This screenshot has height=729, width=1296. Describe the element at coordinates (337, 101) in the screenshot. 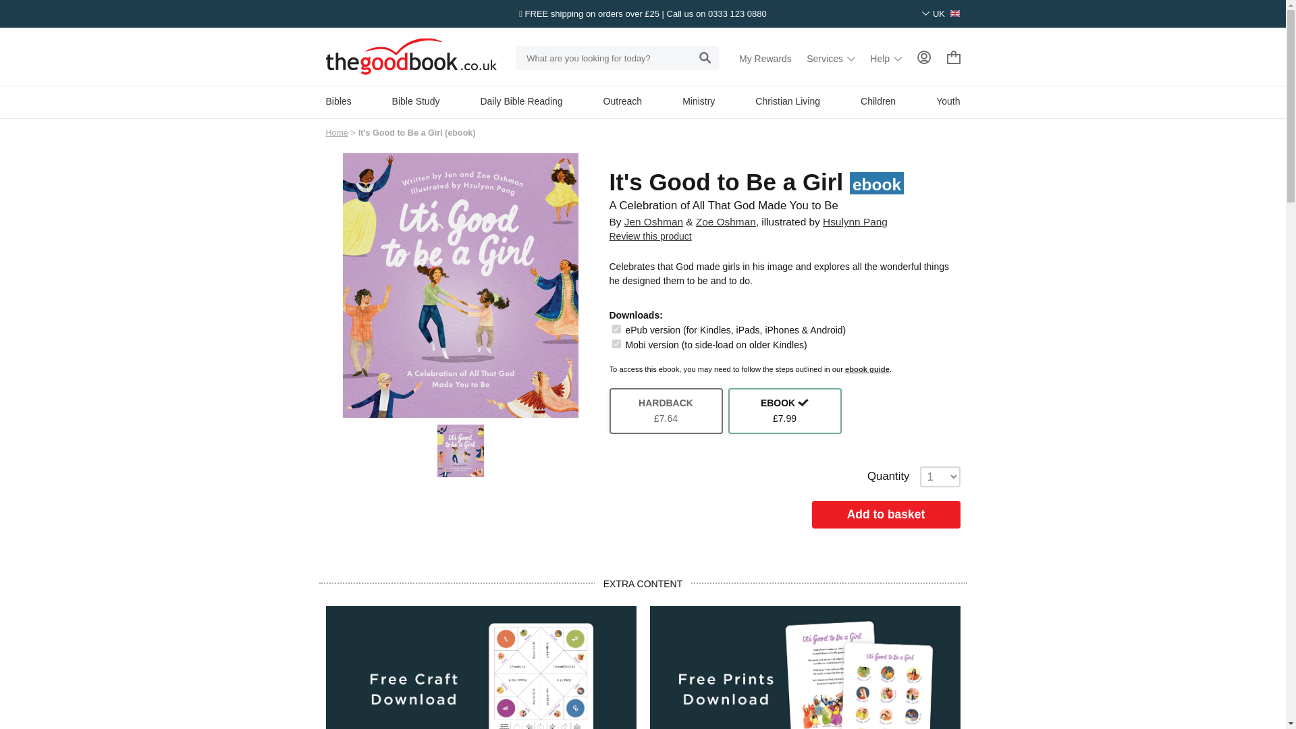

I see `Bibles` at that location.